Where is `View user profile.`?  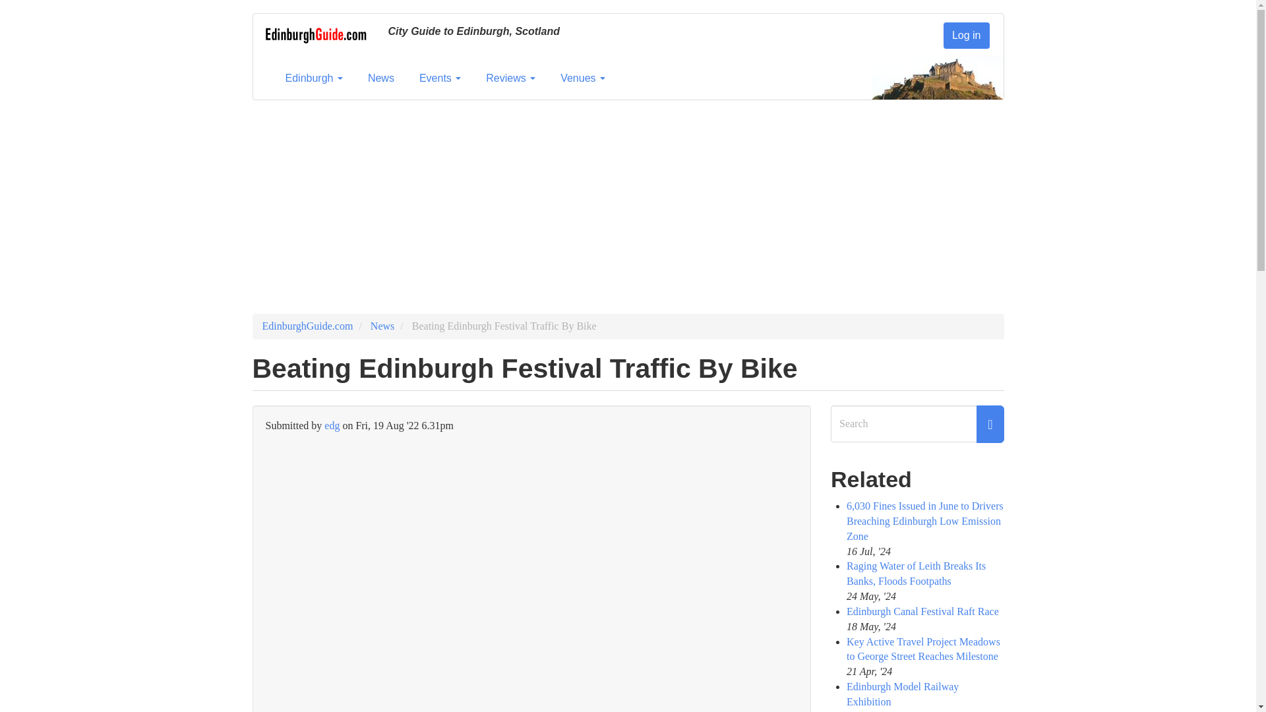
View user profile. is located at coordinates (331, 426).